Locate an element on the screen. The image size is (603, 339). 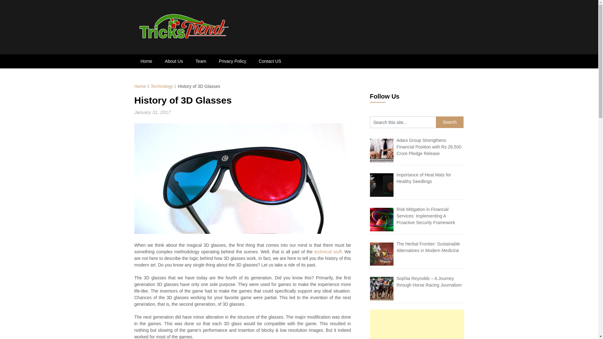
About Us is located at coordinates (174, 61).